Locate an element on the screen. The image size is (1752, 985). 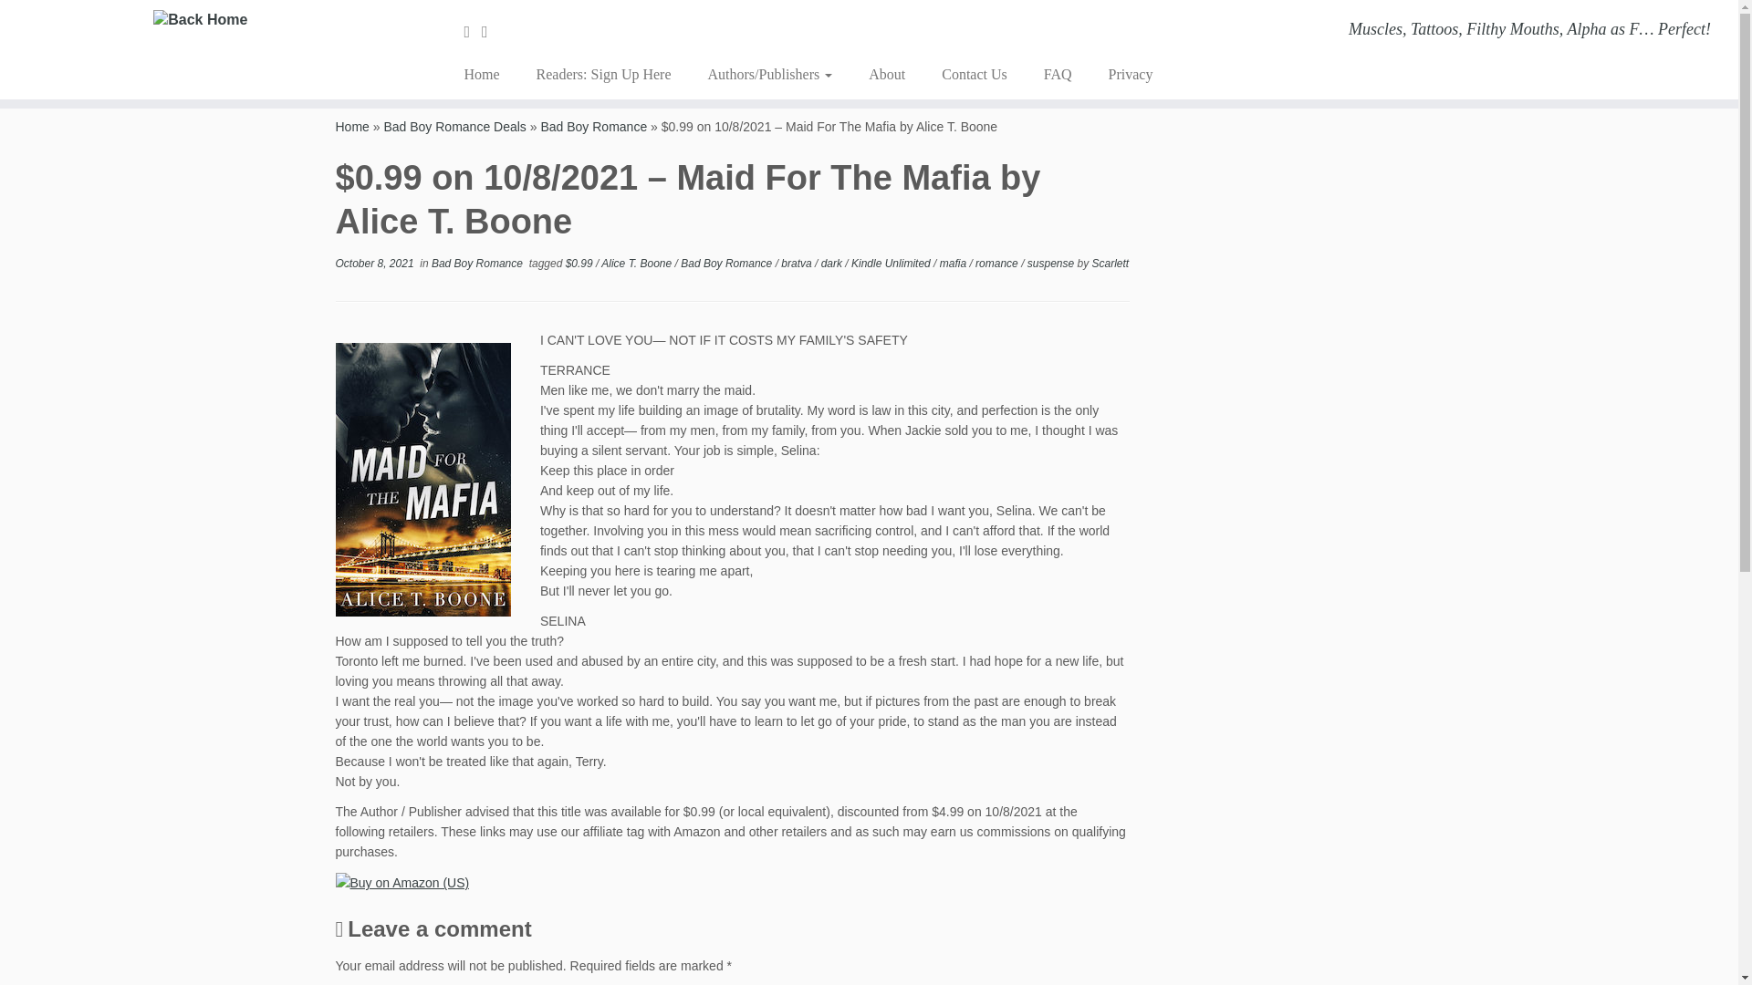
View all posts in dark is located at coordinates (834, 263).